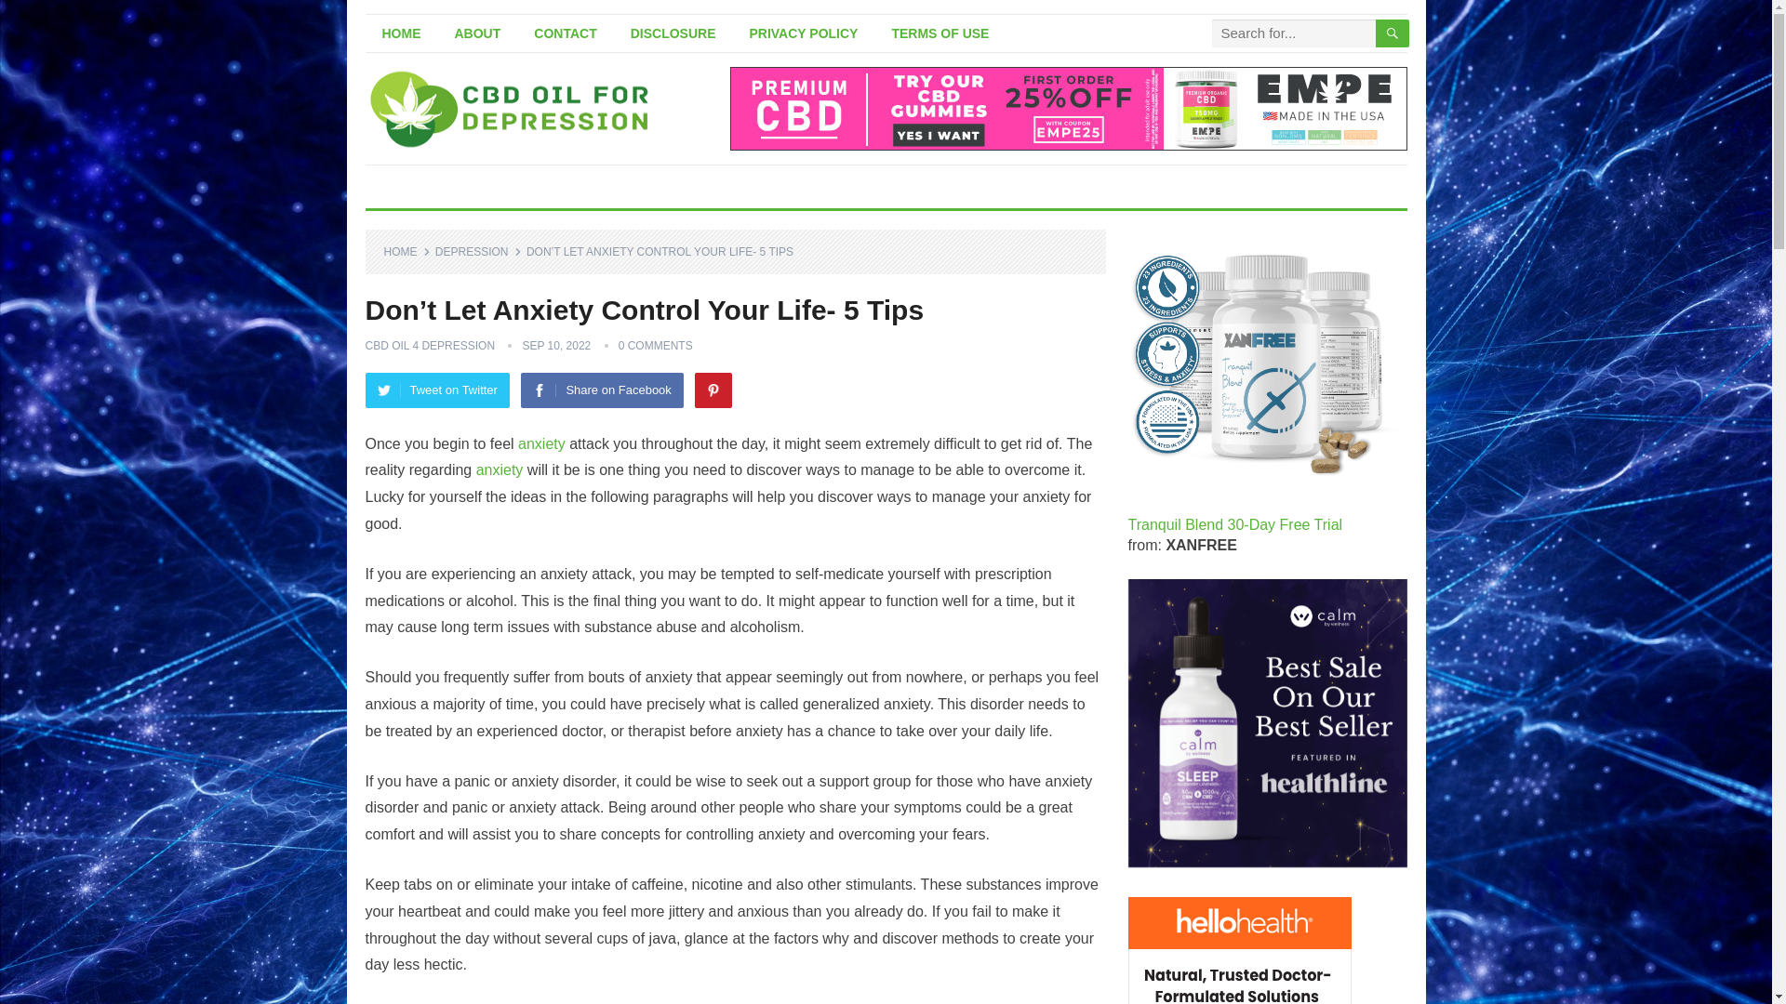 The height and width of the screenshot is (1004, 1786). What do you see at coordinates (713, 390) in the screenshot?
I see `Pinterest` at bounding box center [713, 390].